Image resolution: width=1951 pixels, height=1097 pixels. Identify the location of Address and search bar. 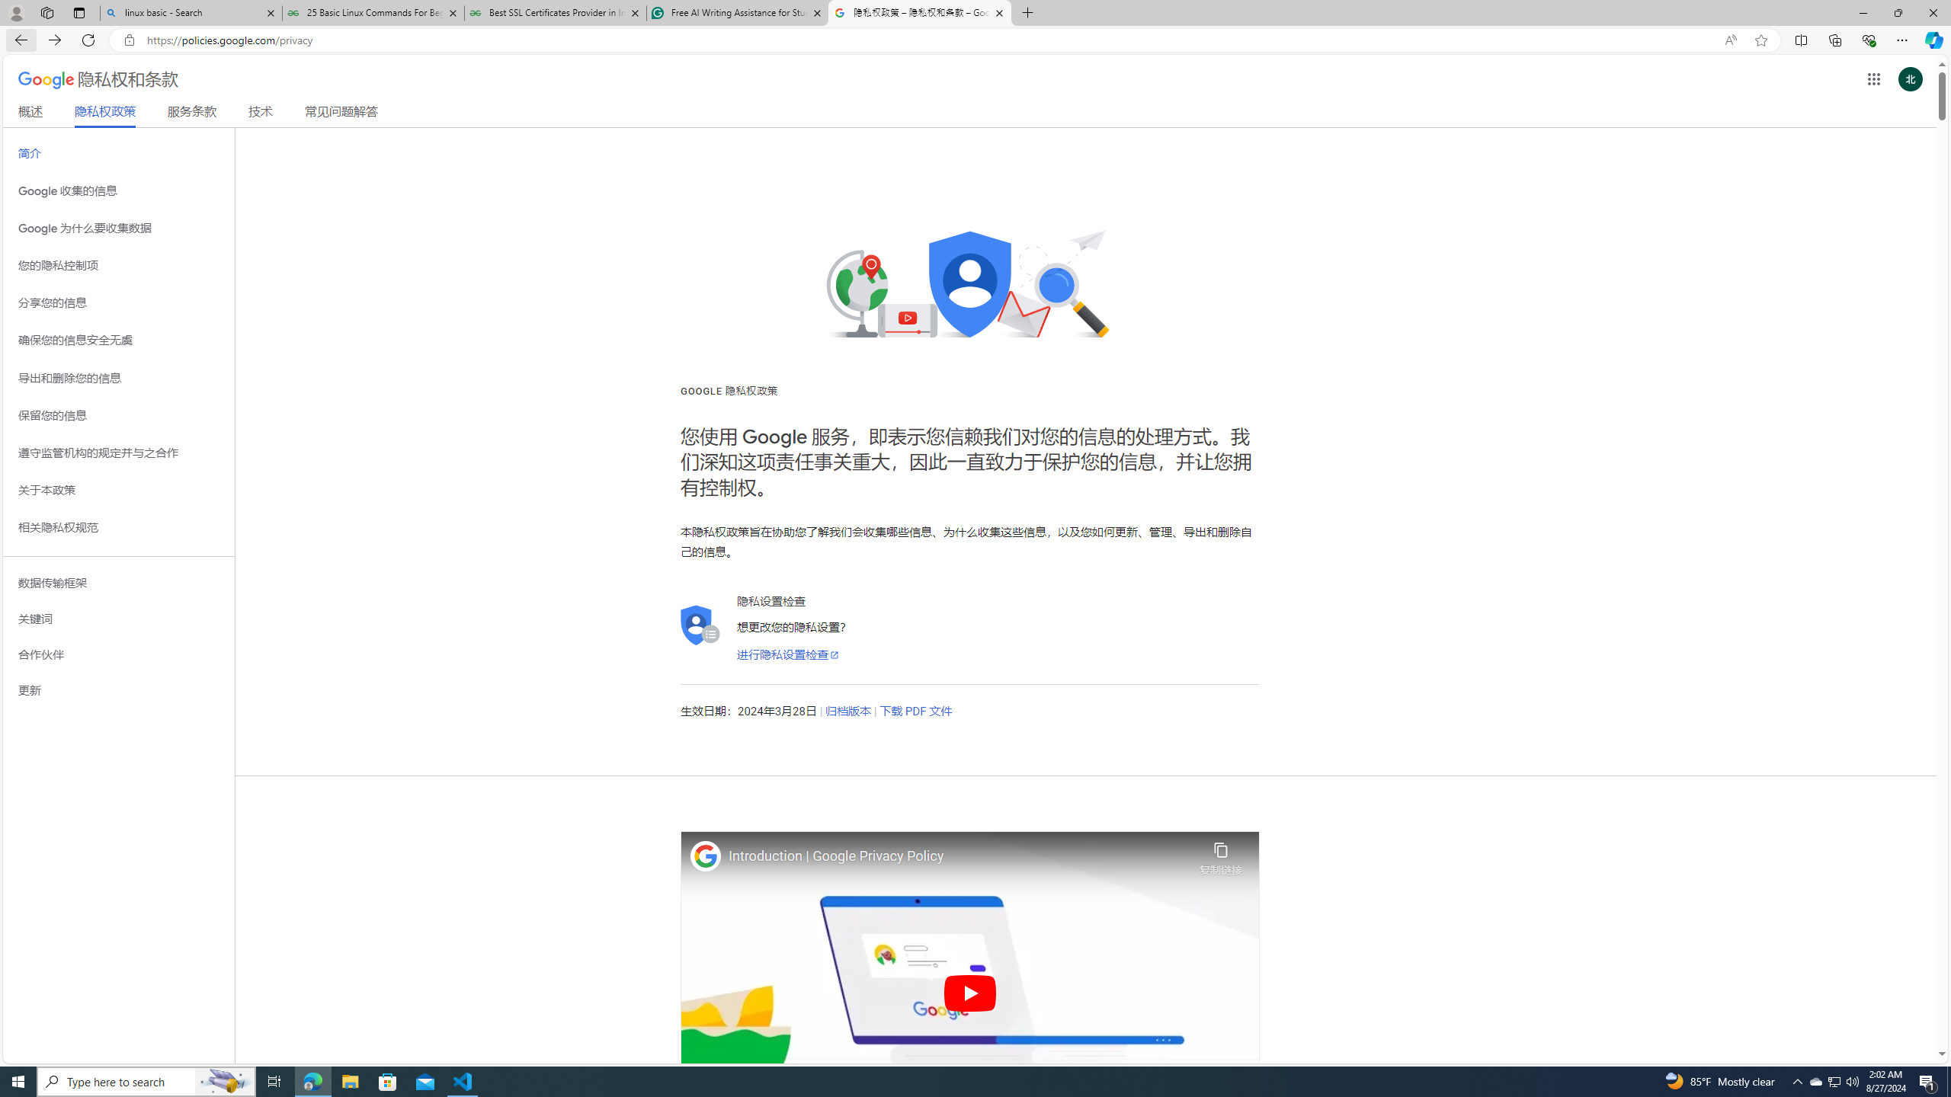
(930, 40).